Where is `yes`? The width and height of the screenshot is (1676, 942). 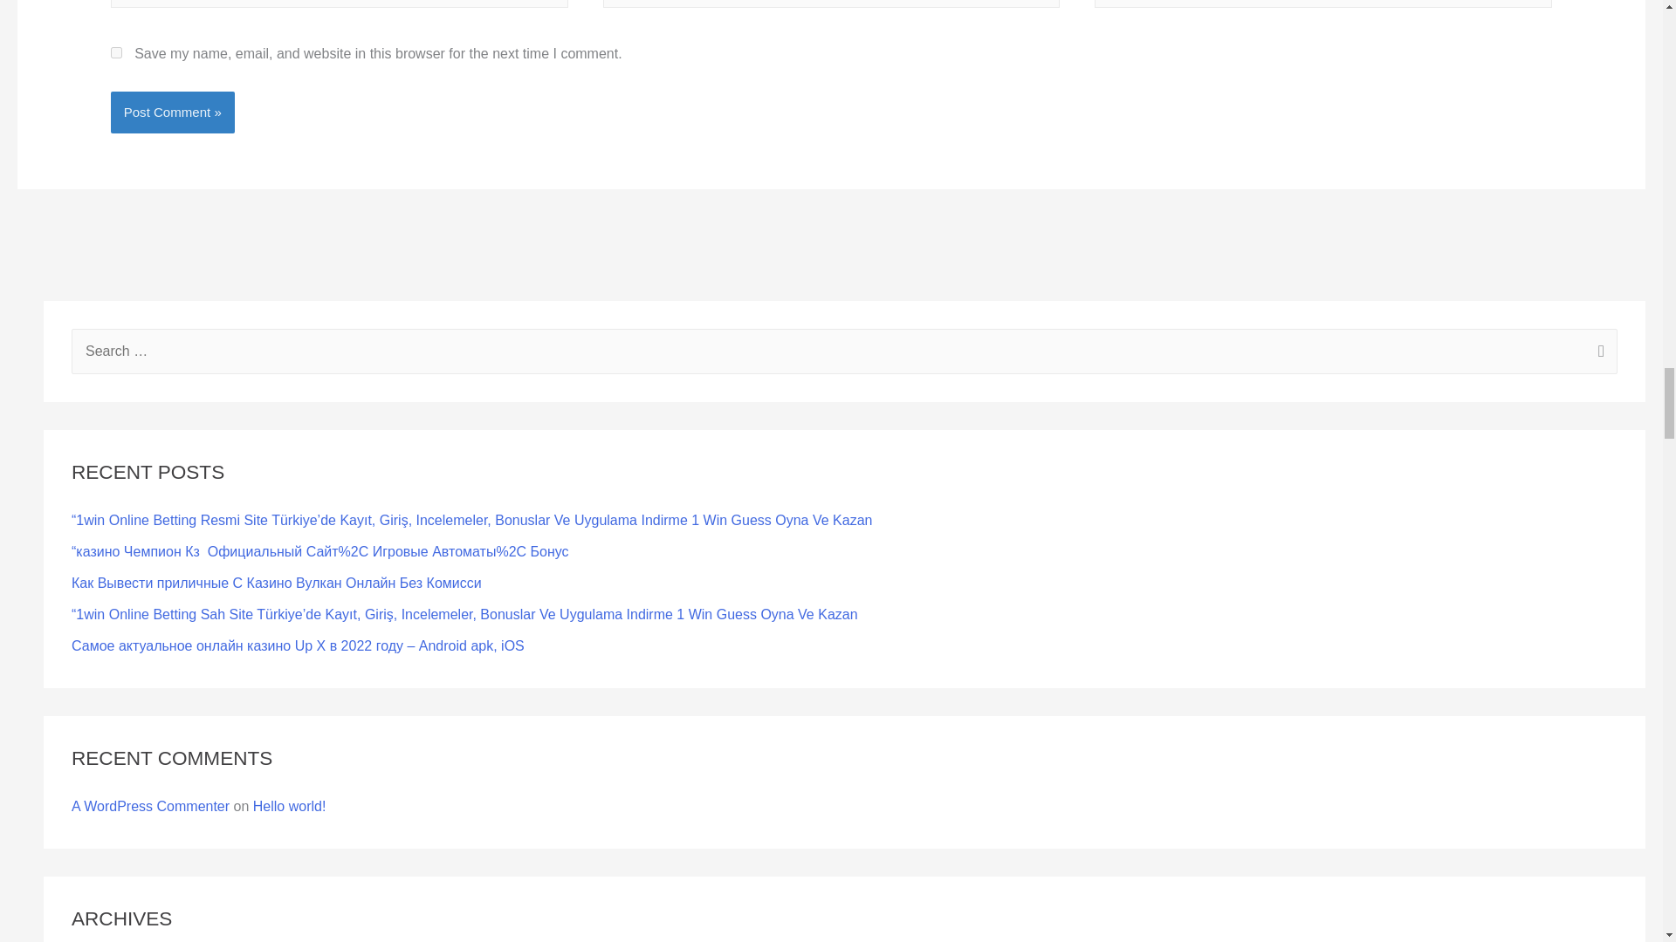 yes is located at coordinates (116, 52).